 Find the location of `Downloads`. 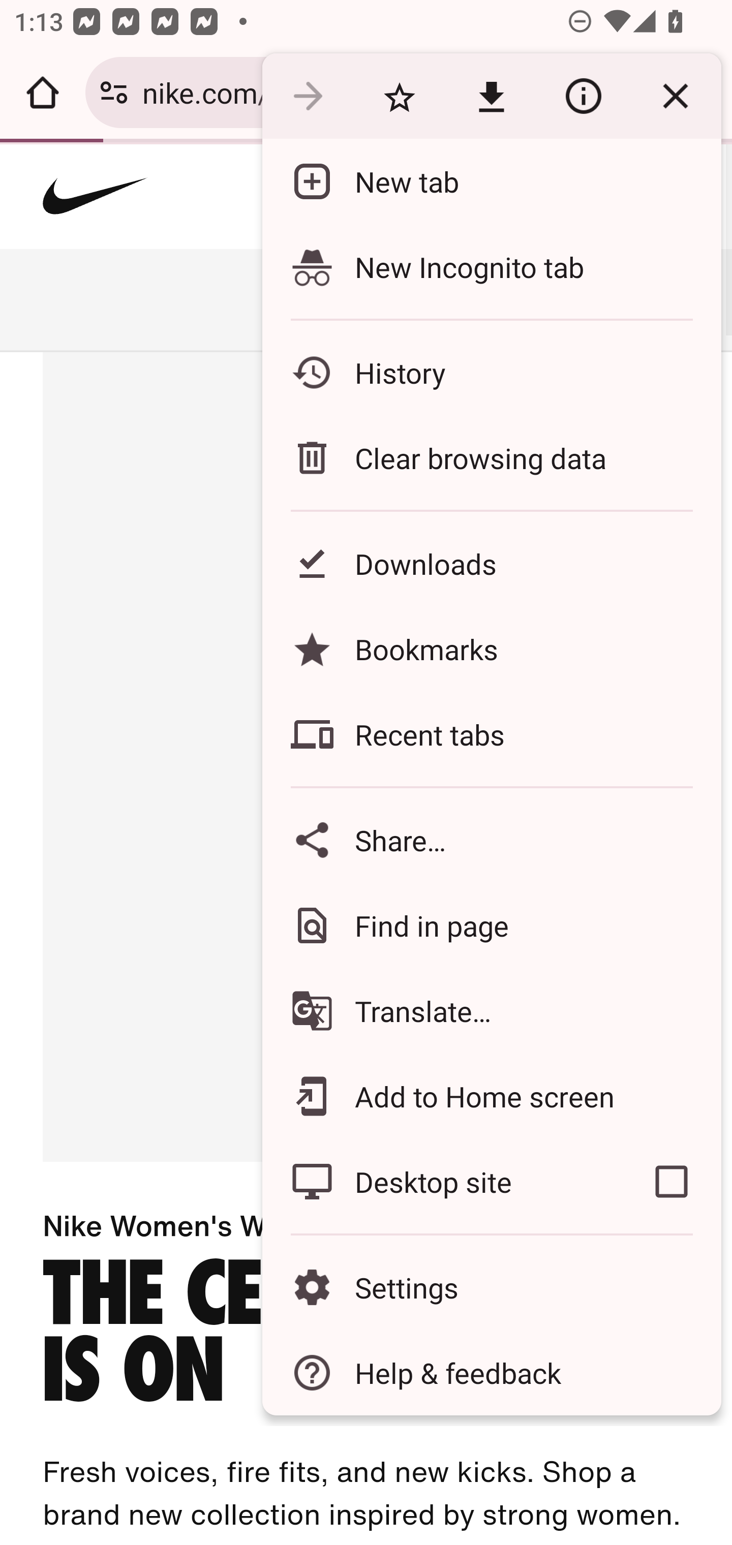

Downloads is located at coordinates (491, 563).